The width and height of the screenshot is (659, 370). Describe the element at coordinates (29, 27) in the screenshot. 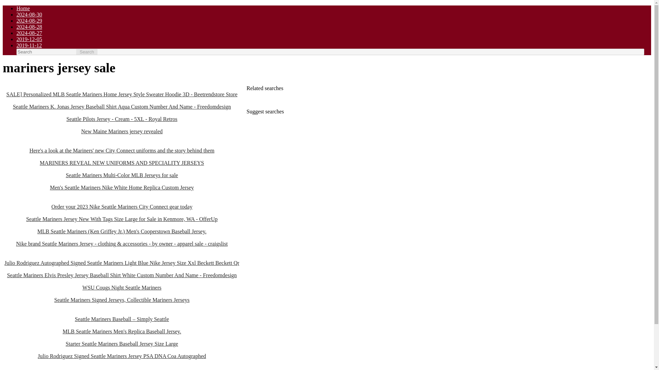

I see `2024-08-28` at that location.